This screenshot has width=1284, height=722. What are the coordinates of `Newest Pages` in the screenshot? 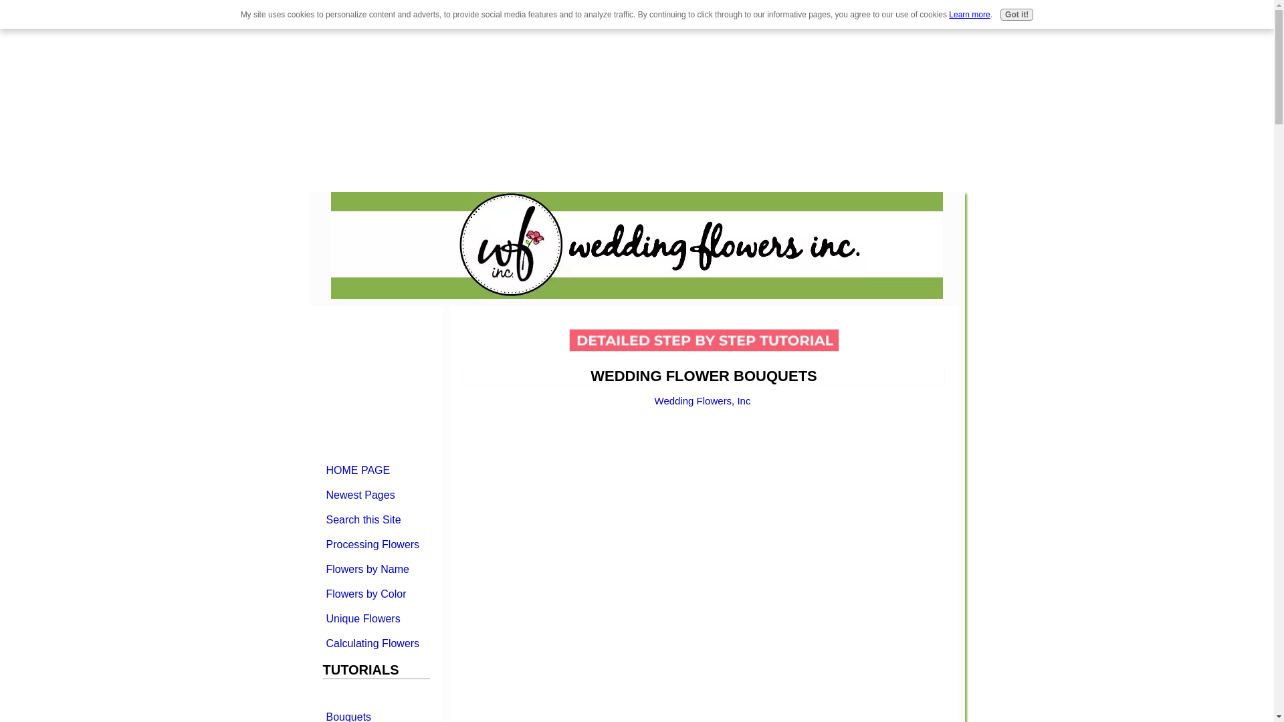 It's located at (375, 495).